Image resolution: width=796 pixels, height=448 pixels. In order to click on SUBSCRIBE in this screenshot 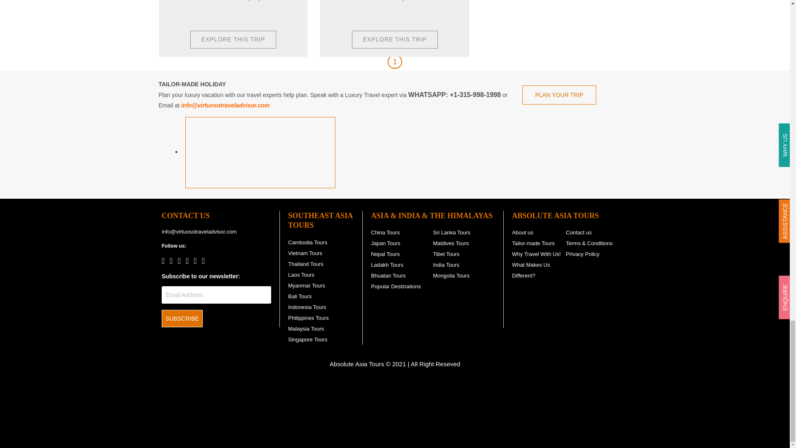, I will do `click(182, 319)`.